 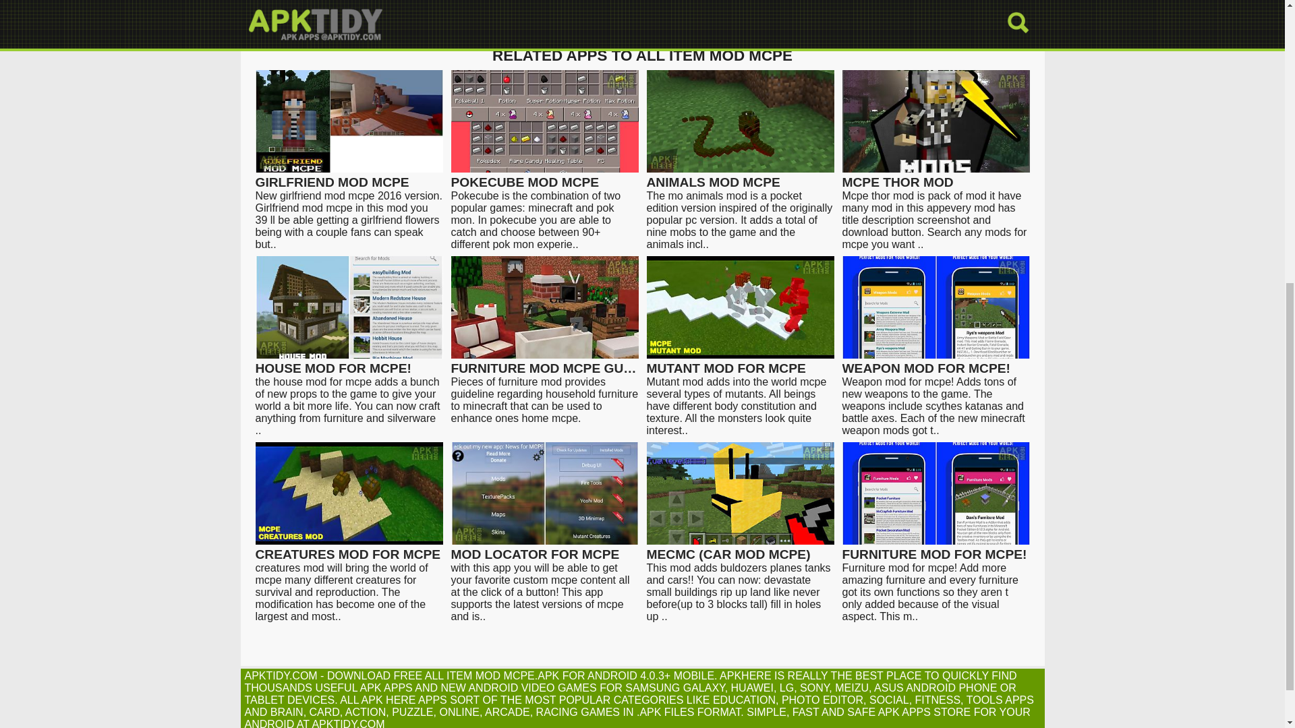 What do you see at coordinates (936, 548) in the screenshot?
I see `FURNITURE MOD FOR MCPE!` at bounding box center [936, 548].